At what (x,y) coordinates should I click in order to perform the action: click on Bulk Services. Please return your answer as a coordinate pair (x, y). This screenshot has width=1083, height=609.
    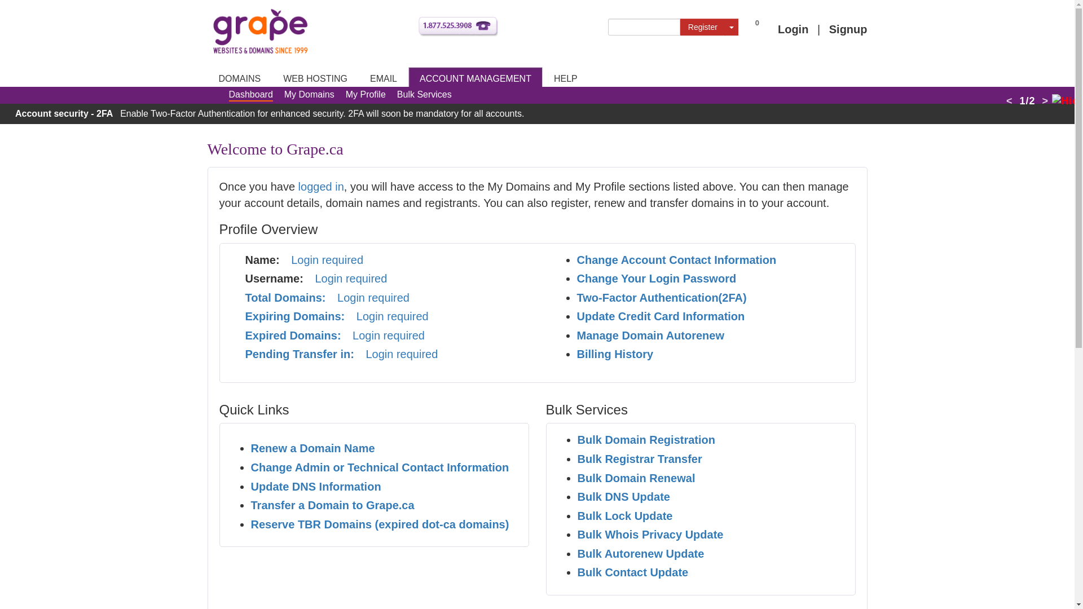
    Looking at the image, I should click on (424, 94).